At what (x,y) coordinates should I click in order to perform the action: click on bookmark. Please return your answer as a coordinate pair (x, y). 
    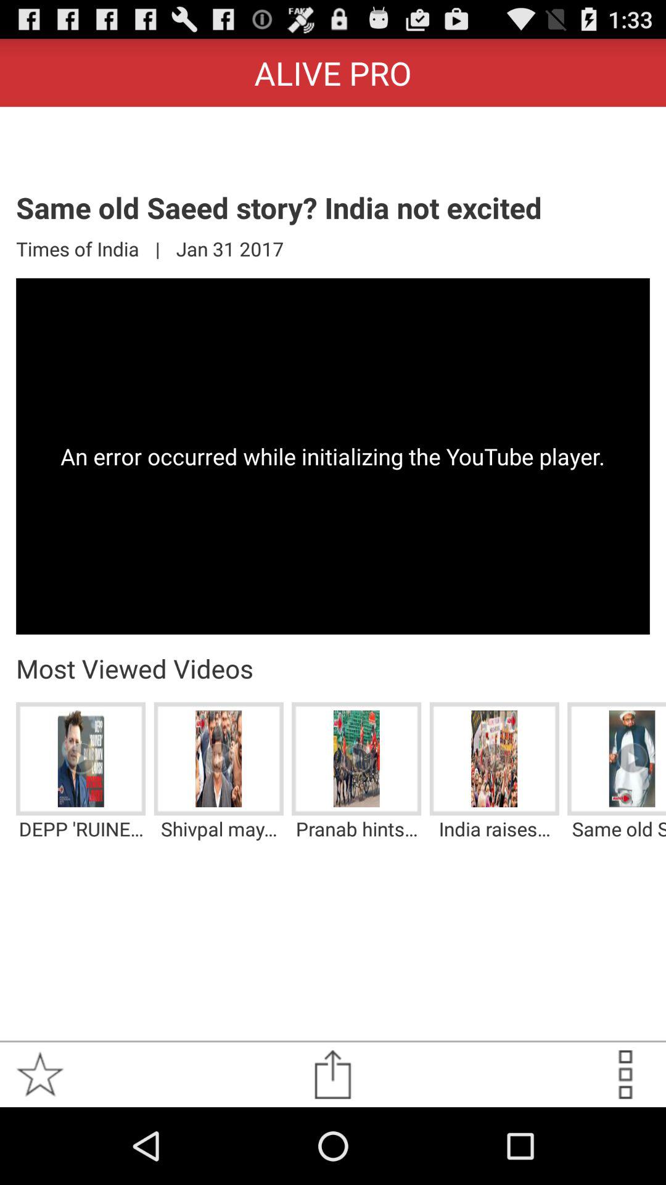
    Looking at the image, I should click on (41, 1074).